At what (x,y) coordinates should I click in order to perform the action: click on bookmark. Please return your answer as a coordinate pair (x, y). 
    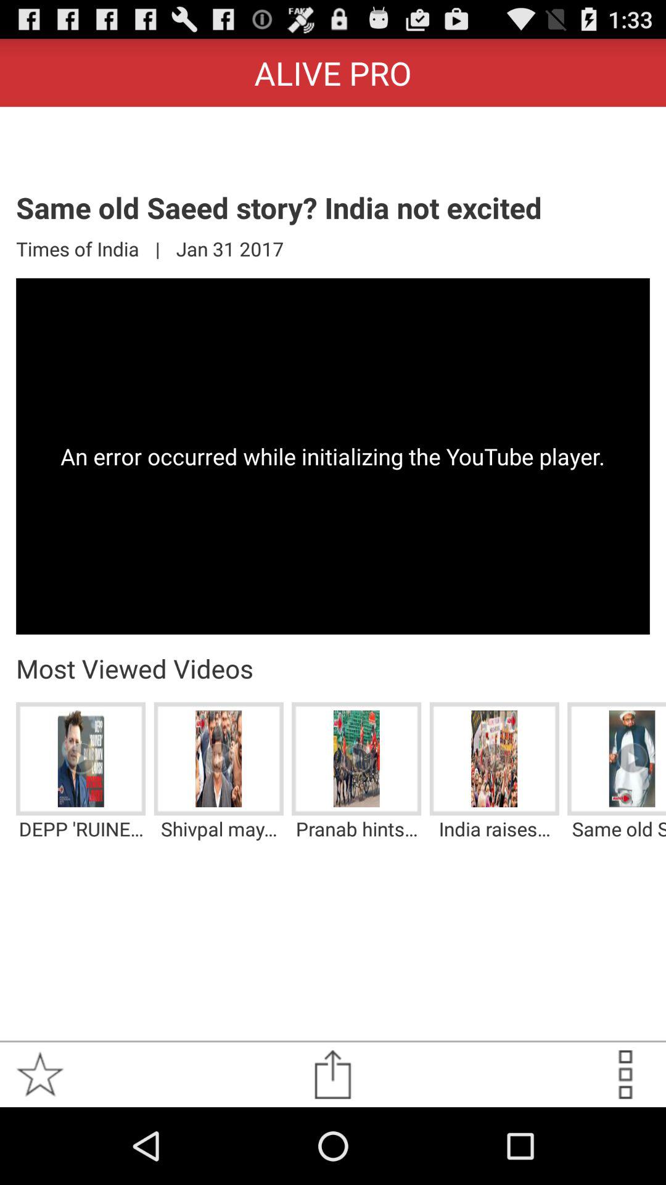
    Looking at the image, I should click on (41, 1074).